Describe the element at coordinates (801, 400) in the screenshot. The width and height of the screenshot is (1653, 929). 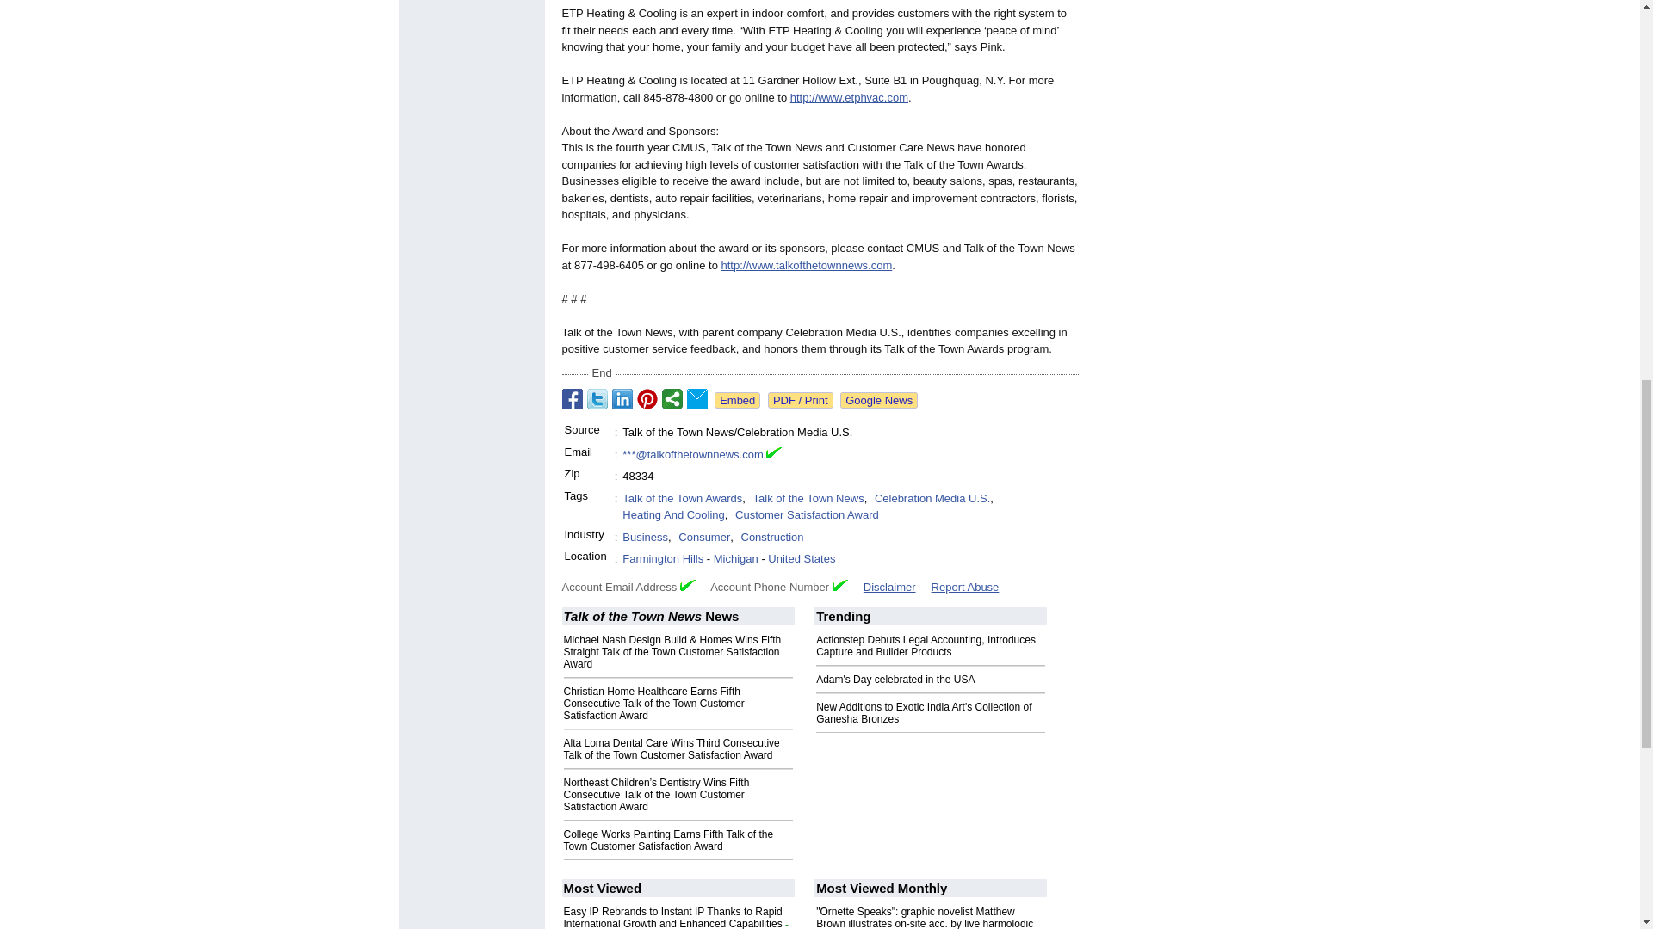
I see `See or print the PDF version!` at that location.